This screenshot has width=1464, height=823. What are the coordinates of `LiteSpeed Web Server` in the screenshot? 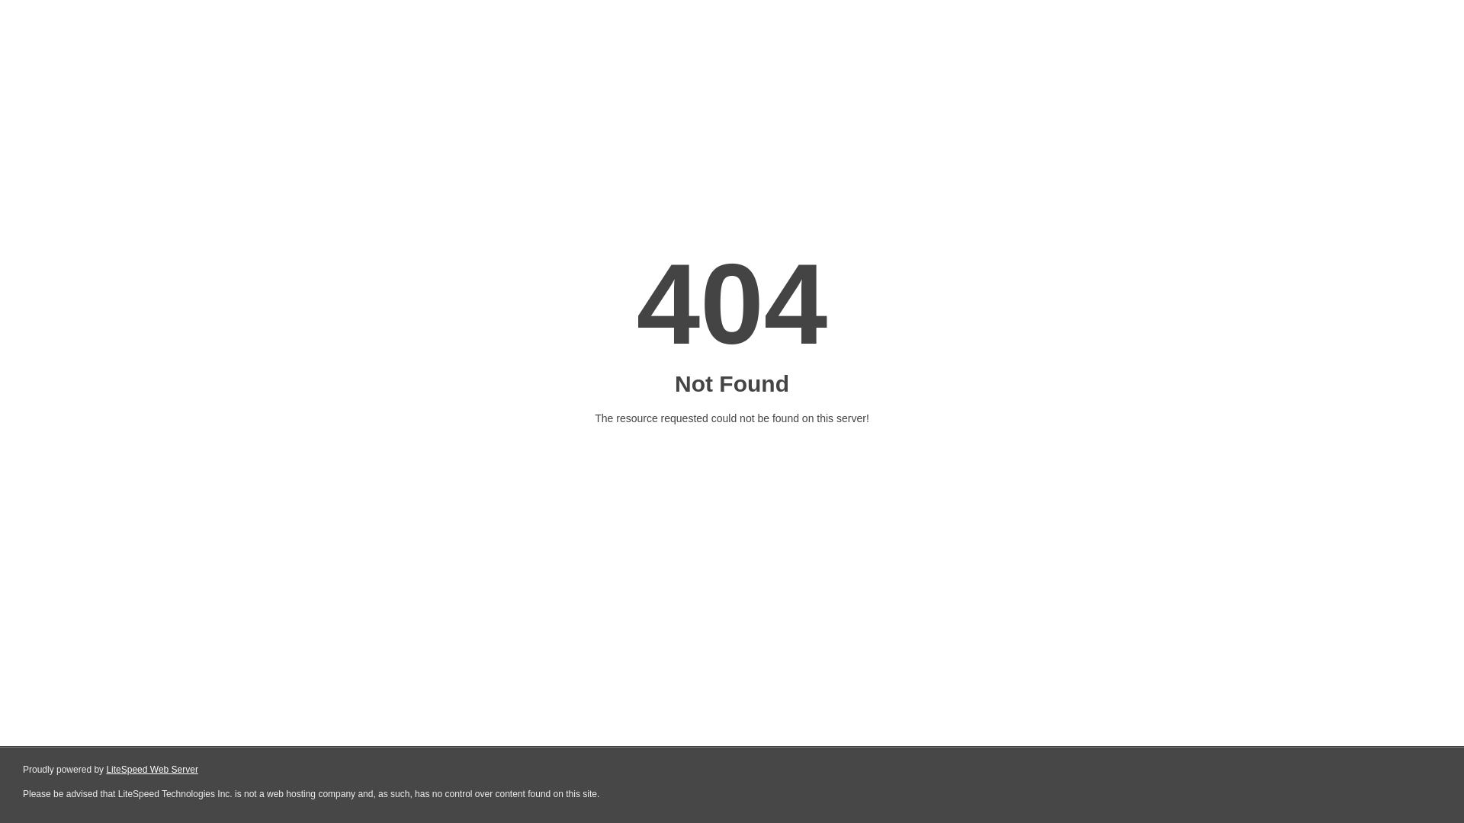 It's located at (152, 770).